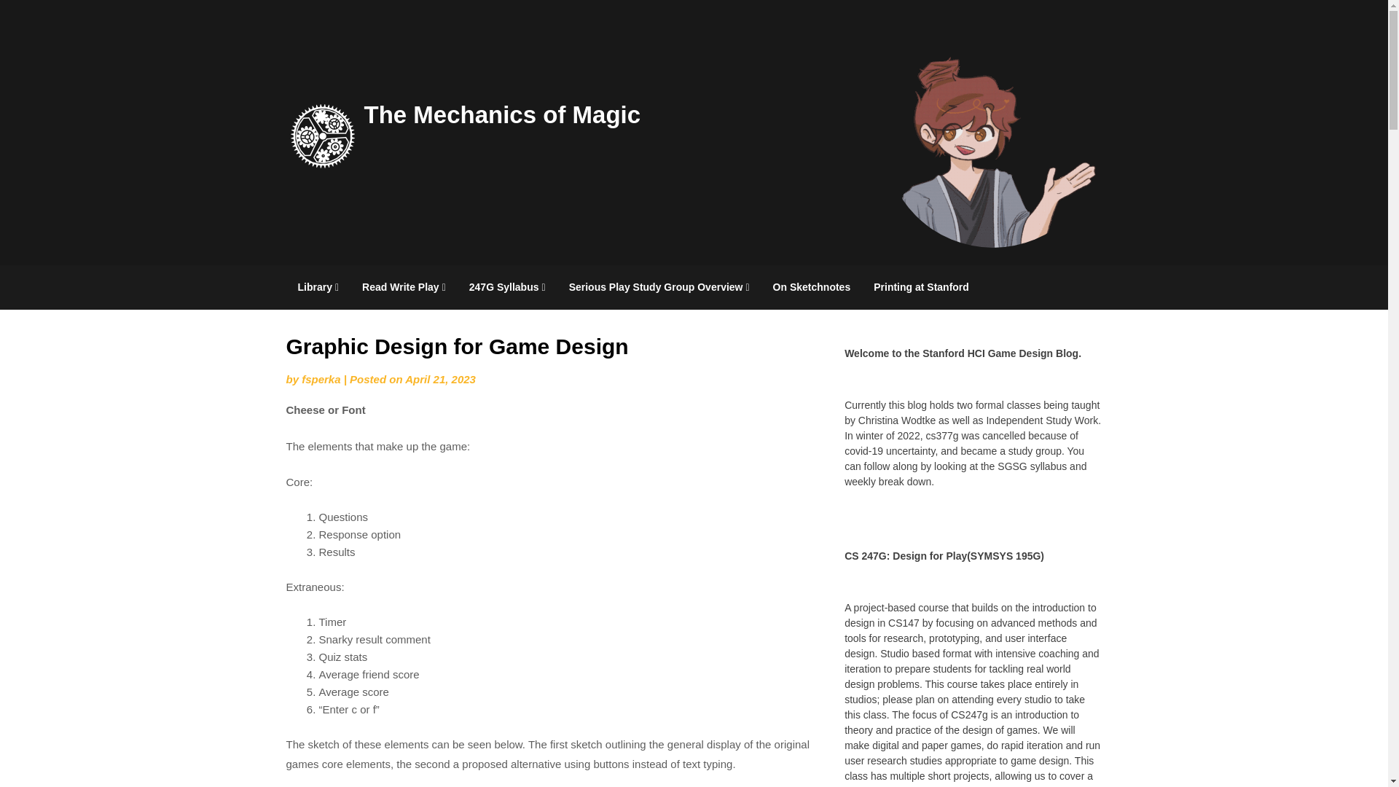  What do you see at coordinates (659, 287) in the screenshot?
I see `Serious Play Study Group Overview` at bounding box center [659, 287].